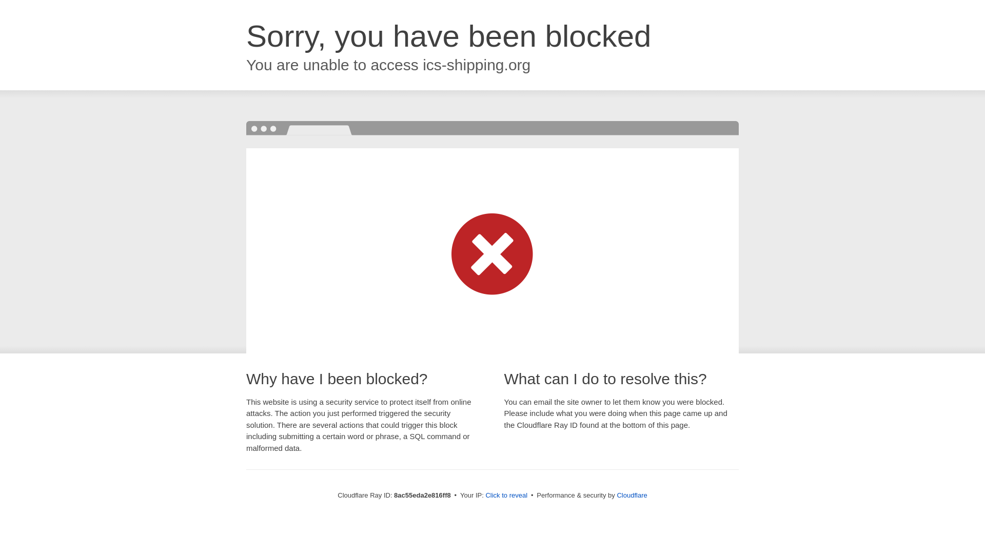  Describe the element at coordinates (632, 495) in the screenshot. I see `Cloudflare` at that location.